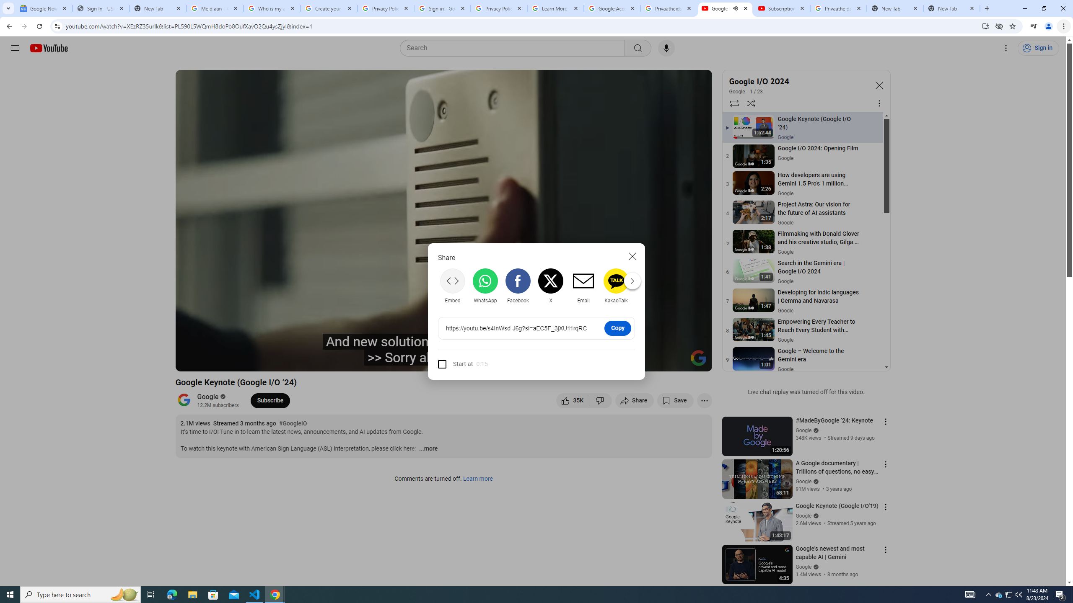 This screenshot has width=1073, height=603. Describe the element at coordinates (666, 48) in the screenshot. I see `Search with your voice` at that location.